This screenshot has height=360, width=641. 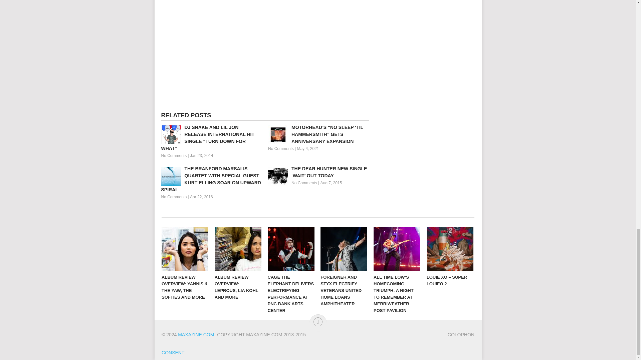 What do you see at coordinates (304, 183) in the screenshot?
I see `No Comments` at bounding box center [304, 183].